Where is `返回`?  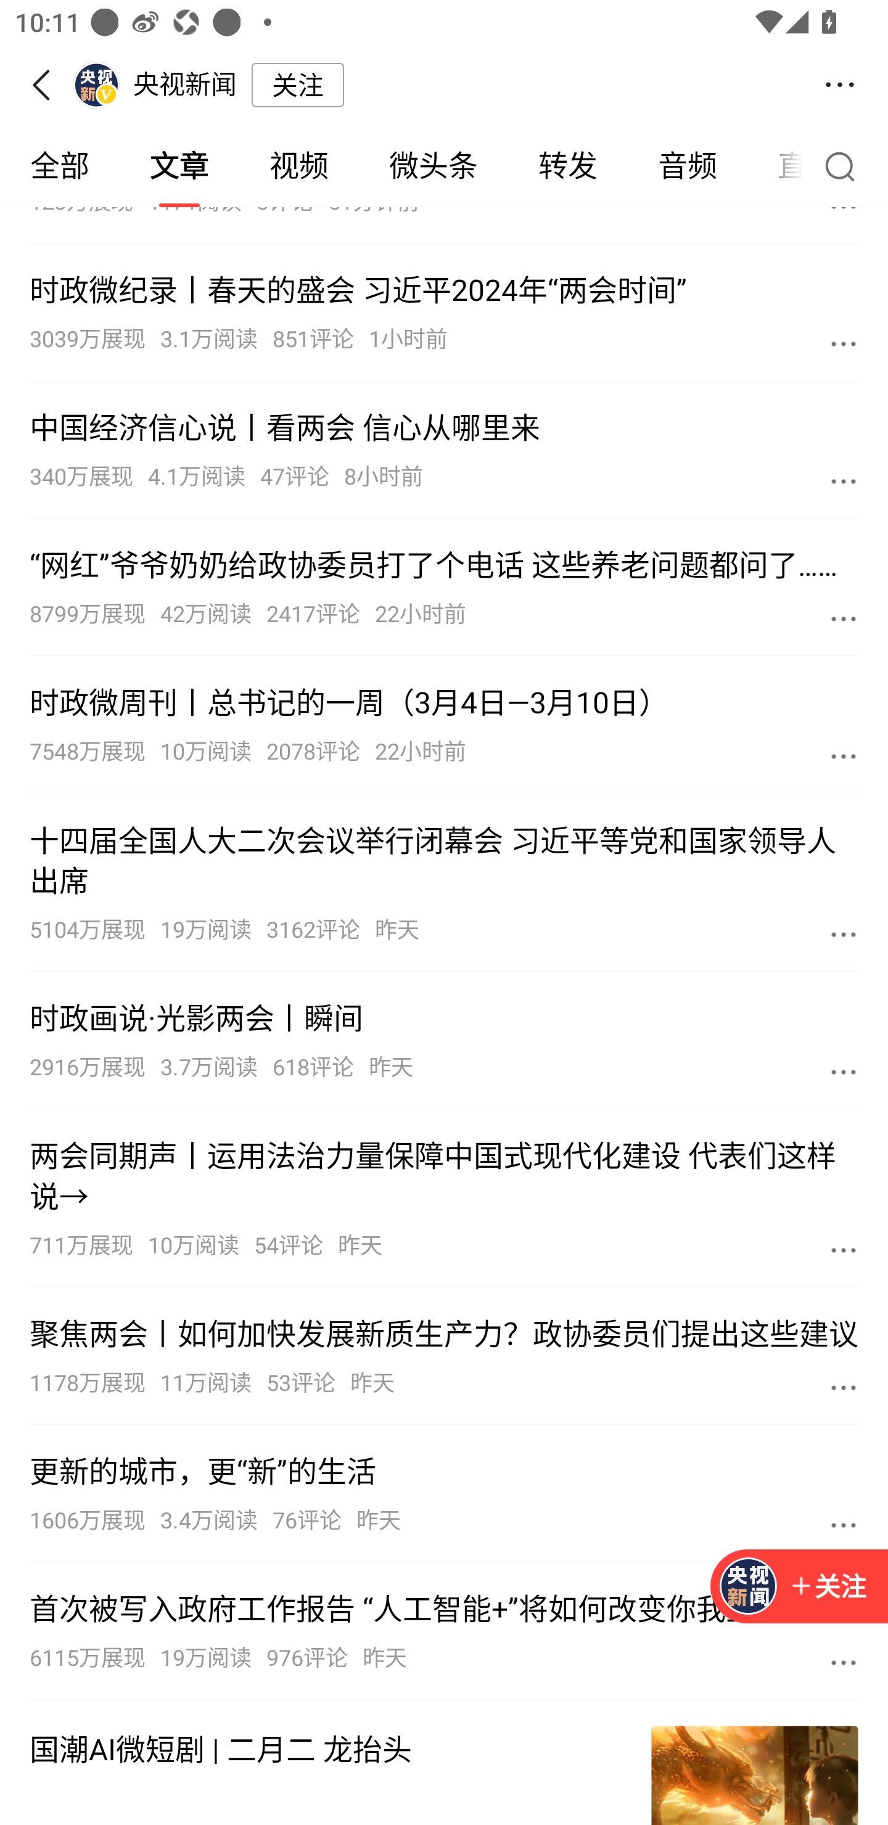 返回 is located at coordinates (48, 85).